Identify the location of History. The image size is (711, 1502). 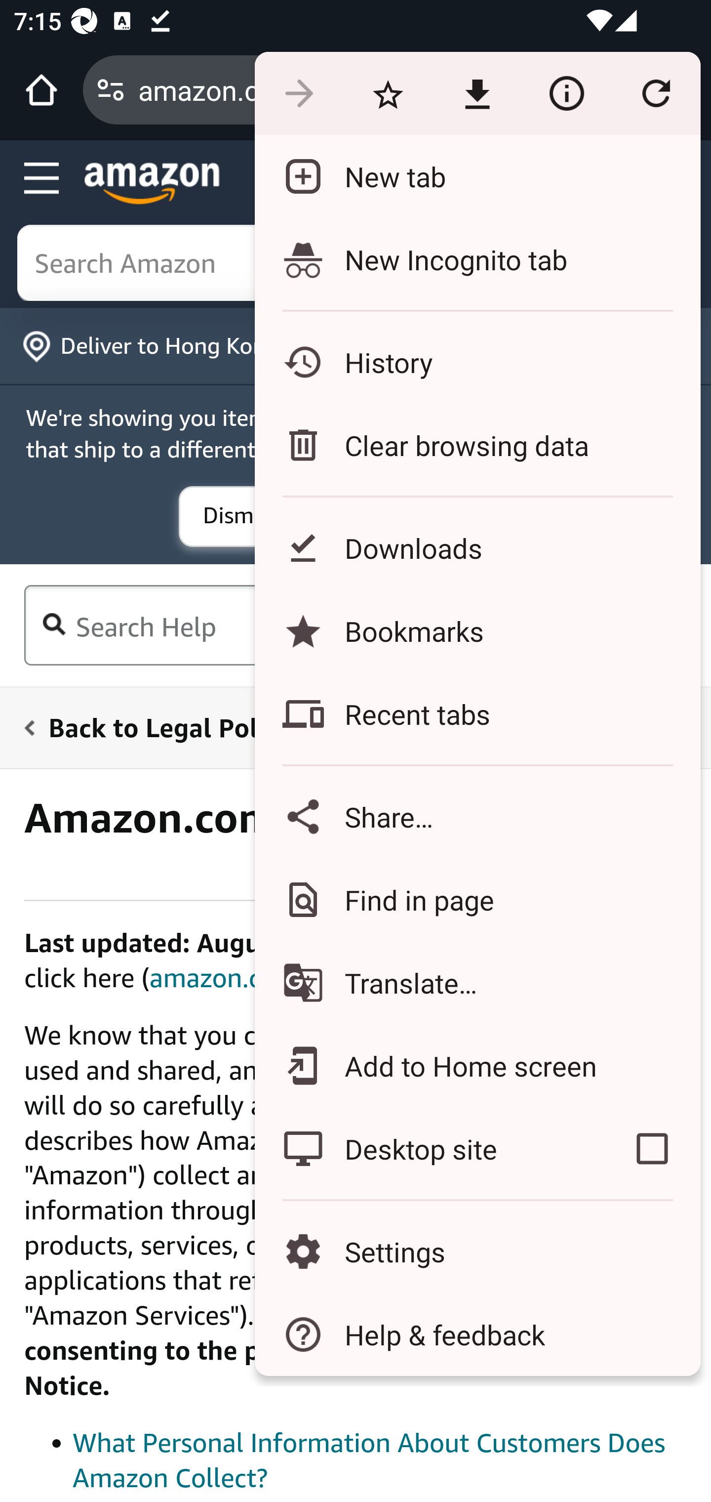
(477, 362).